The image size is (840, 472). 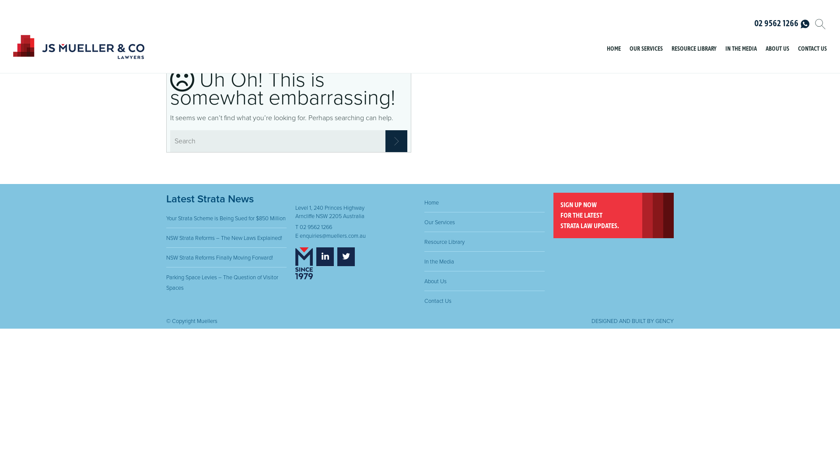 I want to click on Twitter, so click(x=346, y=257).